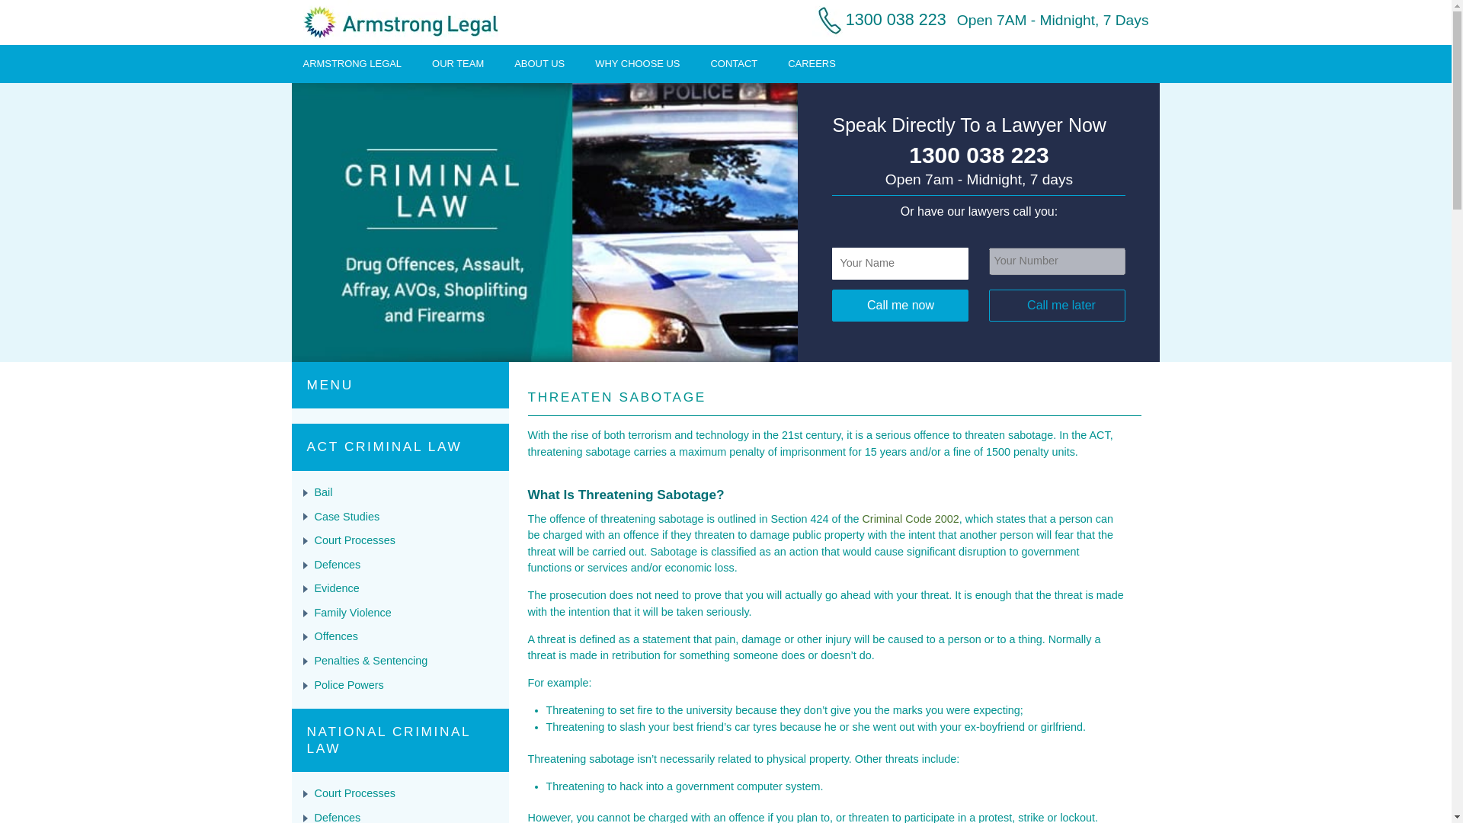 Image resolution: width=1463 pixels, height=823 pixels. Describe the element at coordinates (346, 516) in the screenshot. I see `Case Studies` at that location.